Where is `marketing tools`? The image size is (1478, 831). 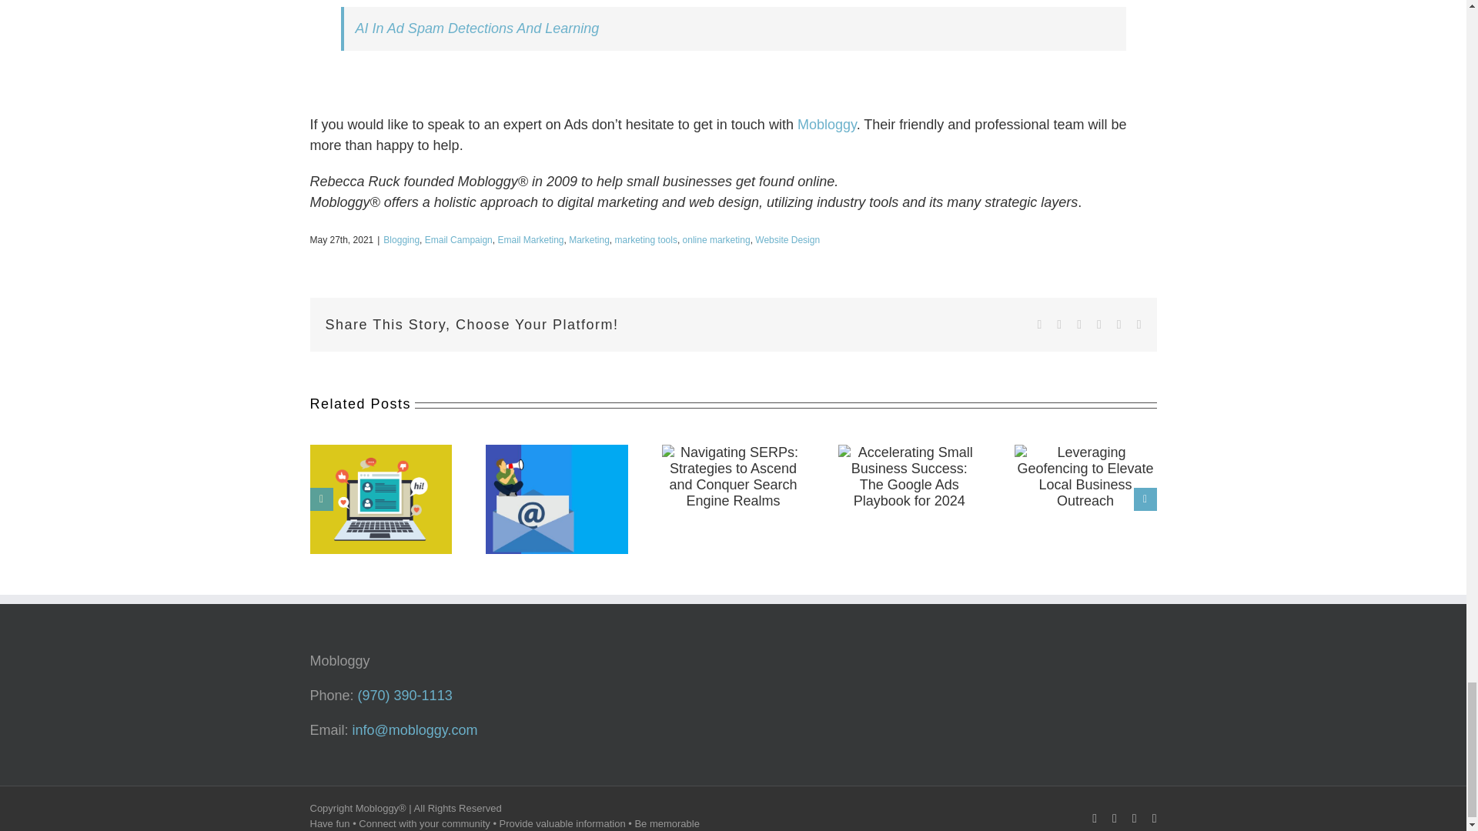
marketing tools is located at coordinates (645, 239).